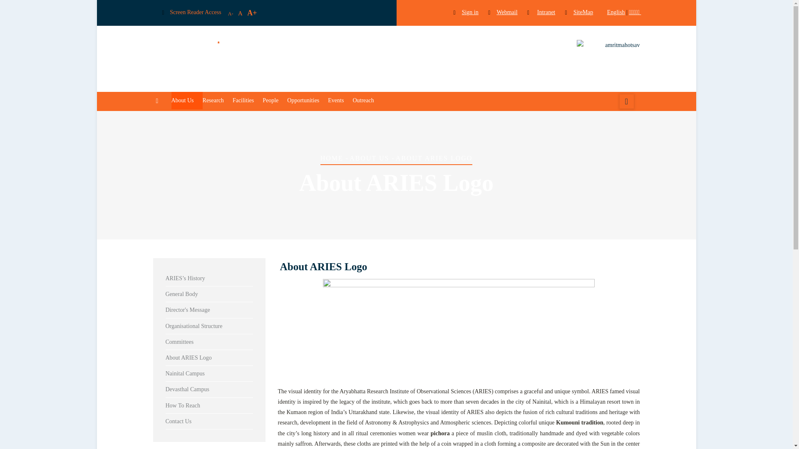 Image resolution: width=799 pixels, height=449 pixels. I want to click on A-, so click(231, 13).